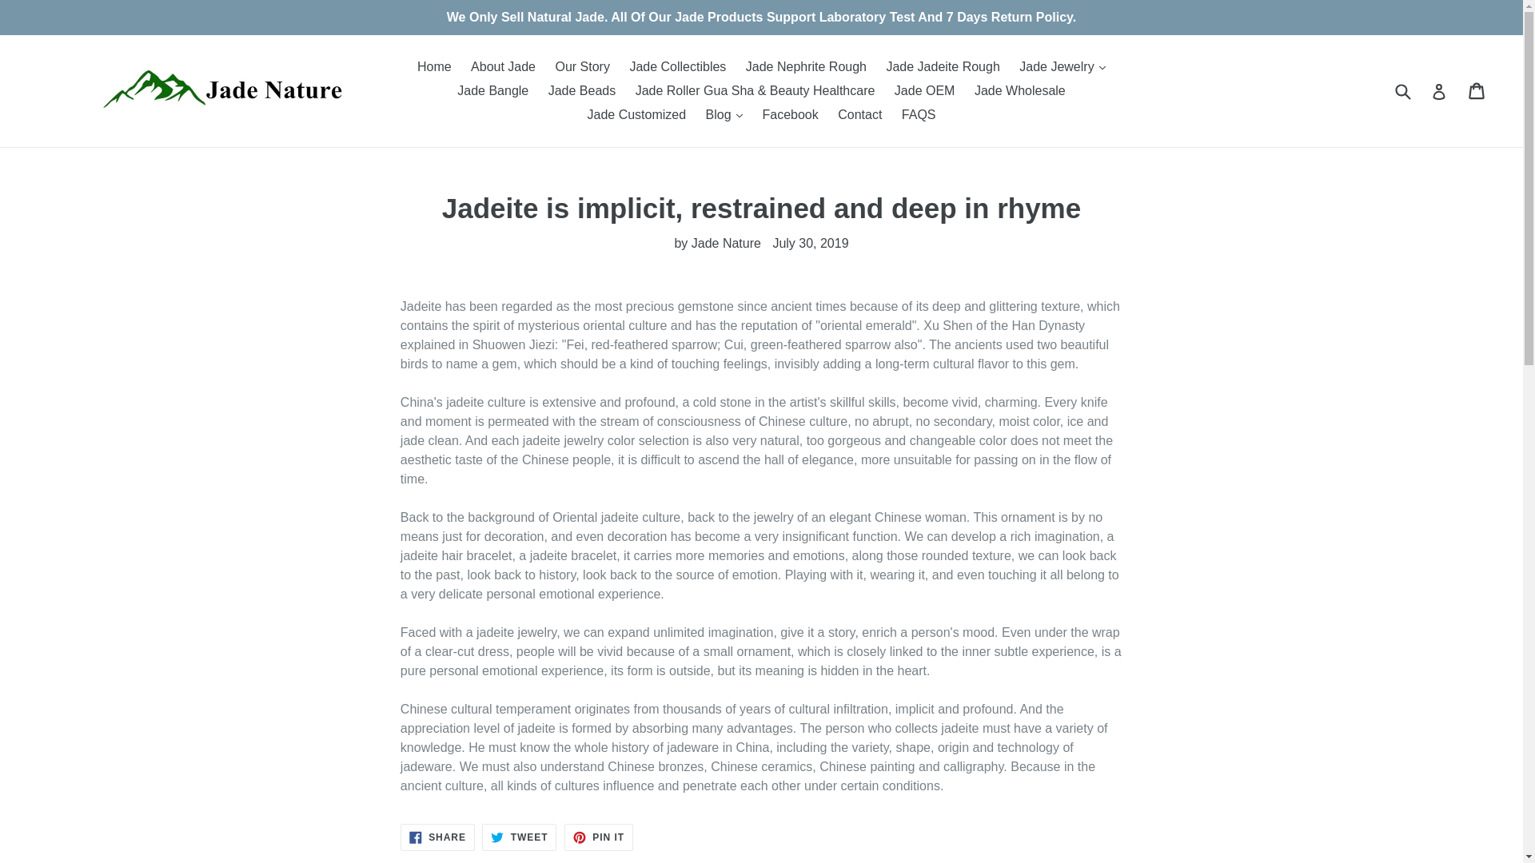 This screenshot has height=863, width=1535. What do you see at coordinates (503, 67) in the screenshot?
I see `About Jade` at bounding box center [503, 67].